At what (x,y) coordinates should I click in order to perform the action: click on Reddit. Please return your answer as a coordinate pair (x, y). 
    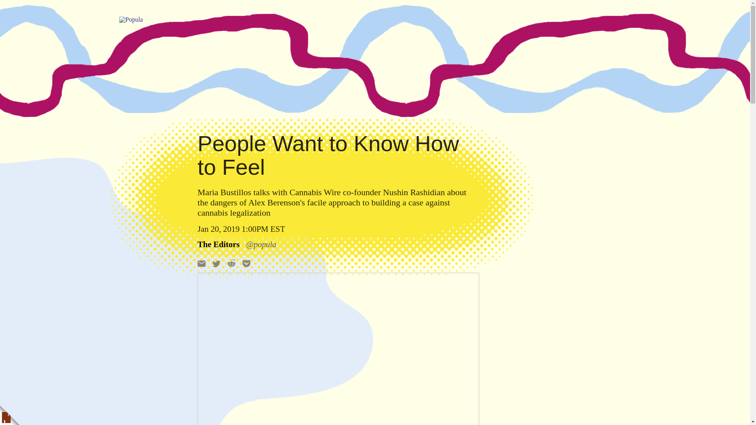
    Looking at the image, I should click on (231, 263).